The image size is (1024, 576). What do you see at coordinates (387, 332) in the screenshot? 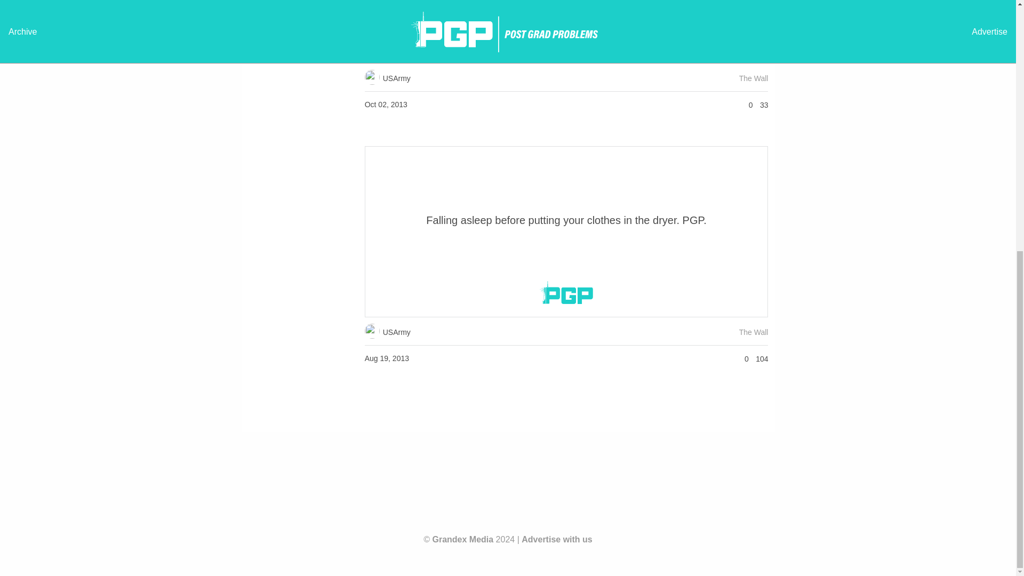
I see `USArmy` at bounding box center [387, 332].